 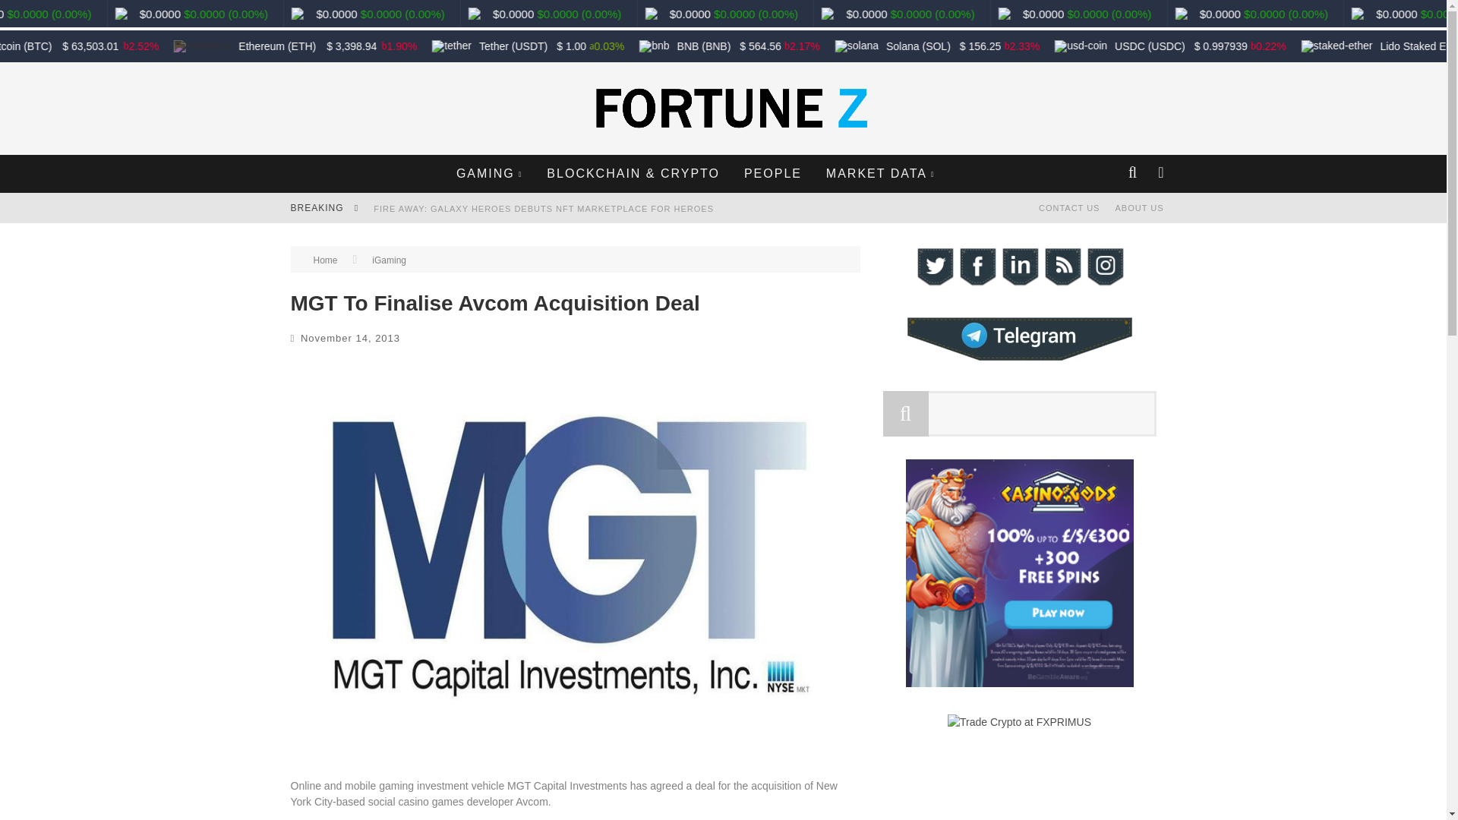 What do you see at coordinates (389, 260) in the screenshot?
I see `View all posts in iGaming` at bounding box center [389, 260].